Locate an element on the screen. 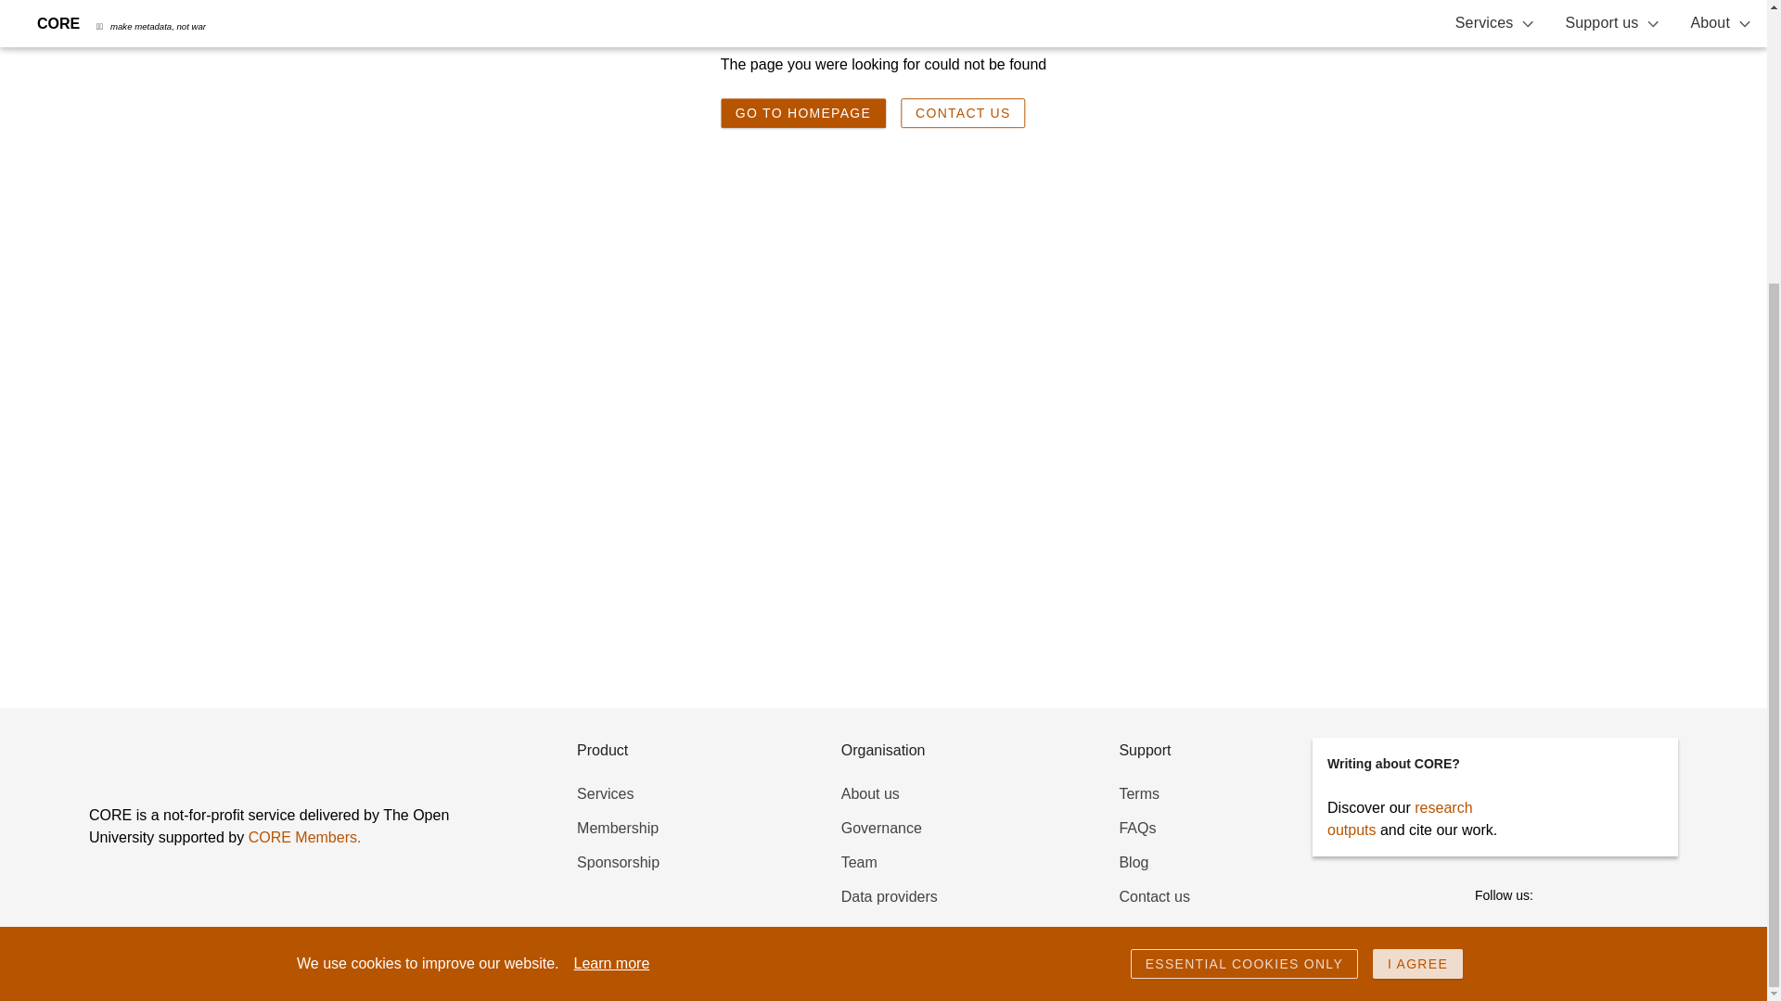  Data providers is located at coordinates (889, 897).